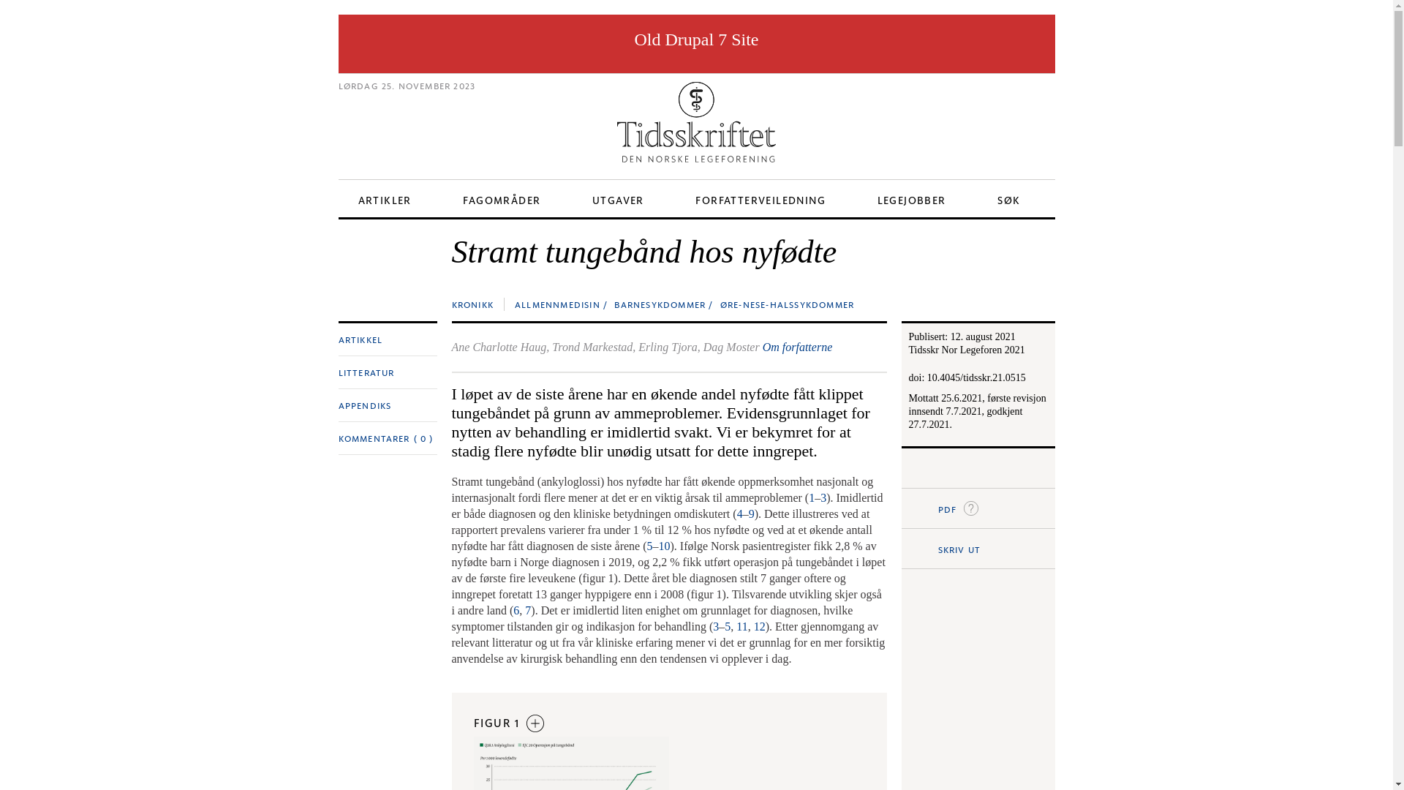 The width and height of the screenshot is (1404, 790). Describe the element at coordinates (978, 549) in the screenshot. I see `SKRIV UT` at that location.